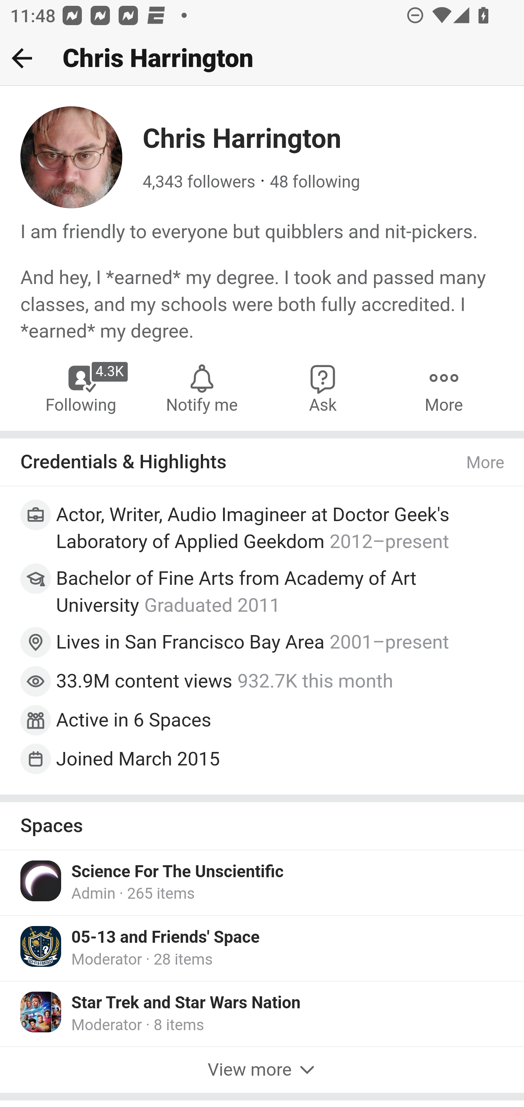 This screenshot has height=1107, width=524. What do you see at coordinates (178, 871) in the screenshot?
I see `Science For The Unscientific` at bounding box center [178, 871].